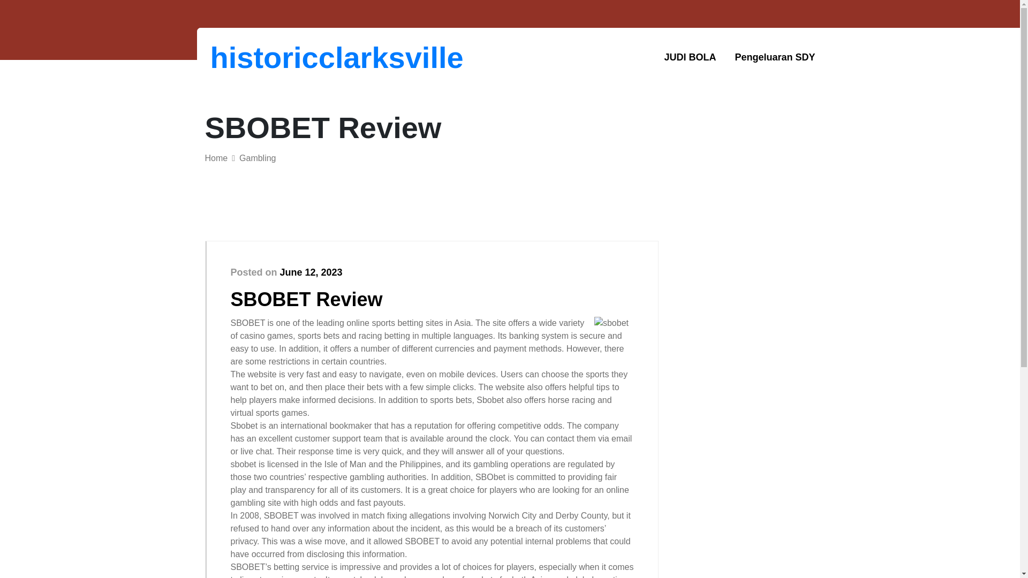  I want to click on Pengeluaran SDY, so click(775, 57).